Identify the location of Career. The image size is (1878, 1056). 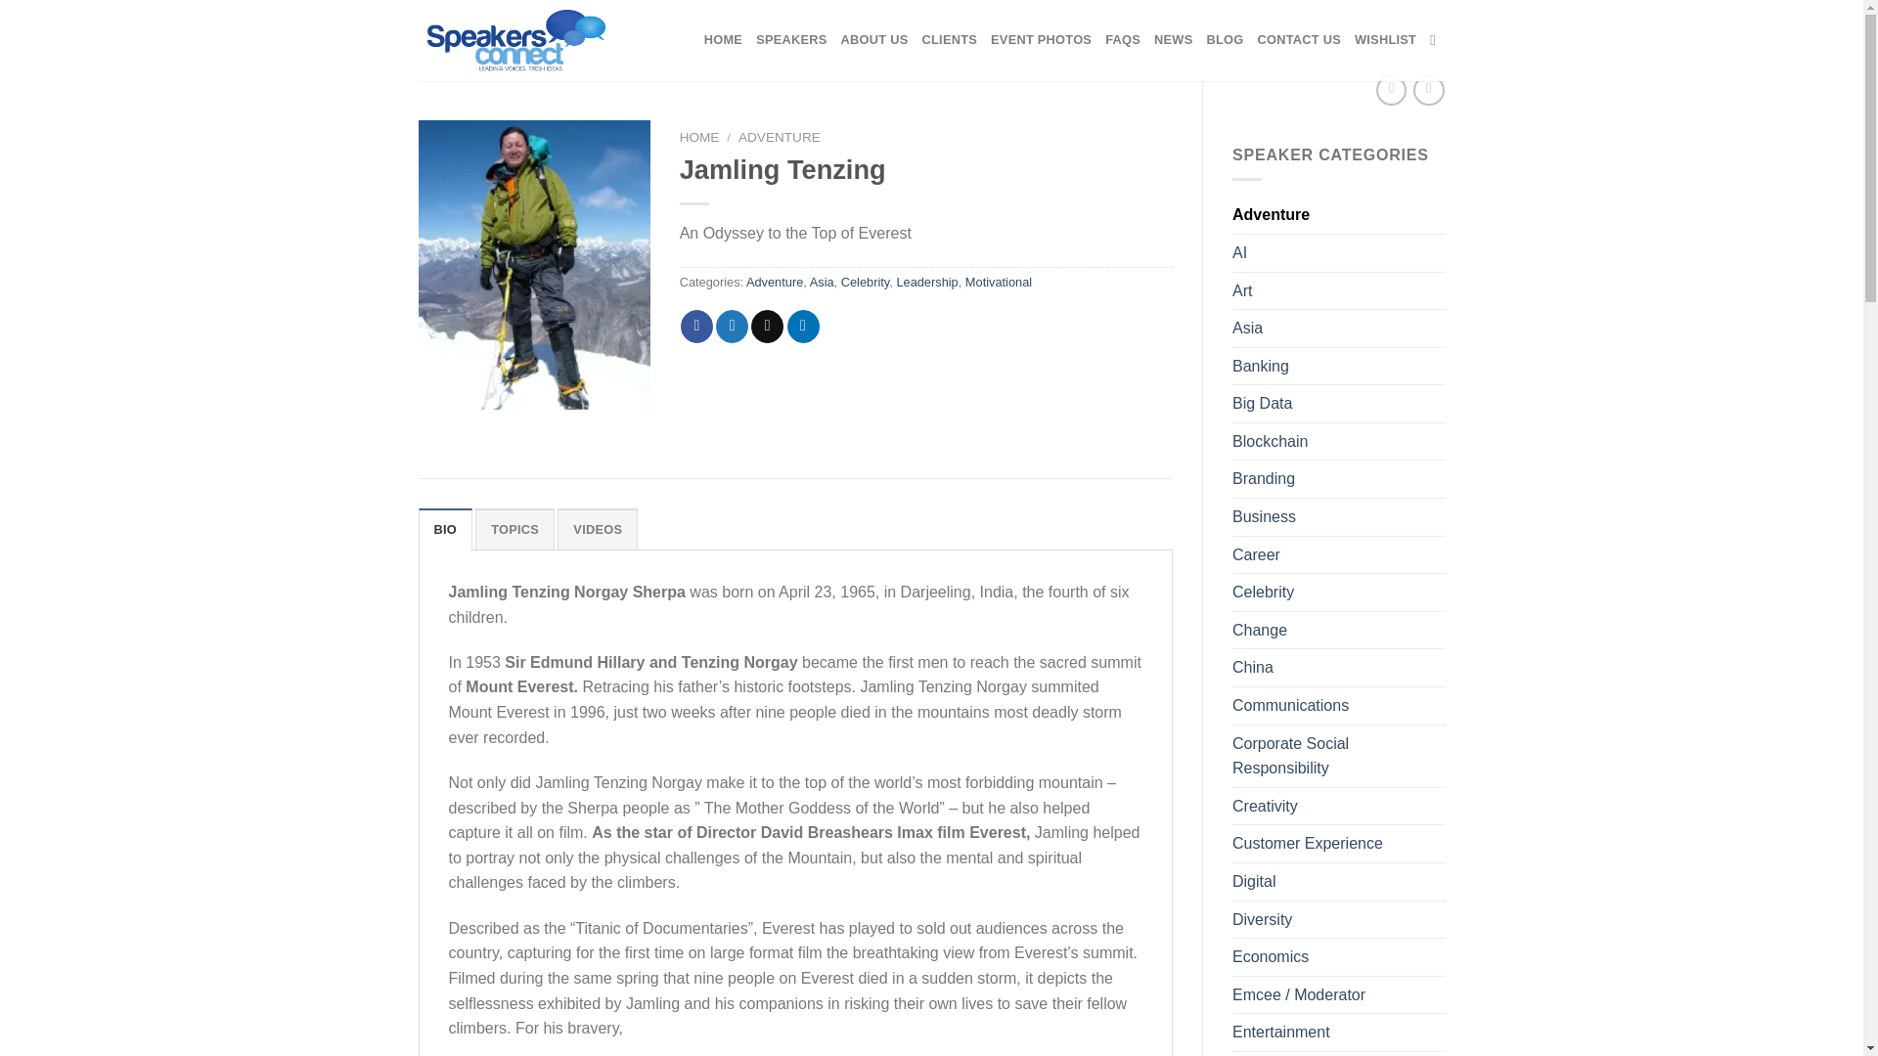
(1338, 555).